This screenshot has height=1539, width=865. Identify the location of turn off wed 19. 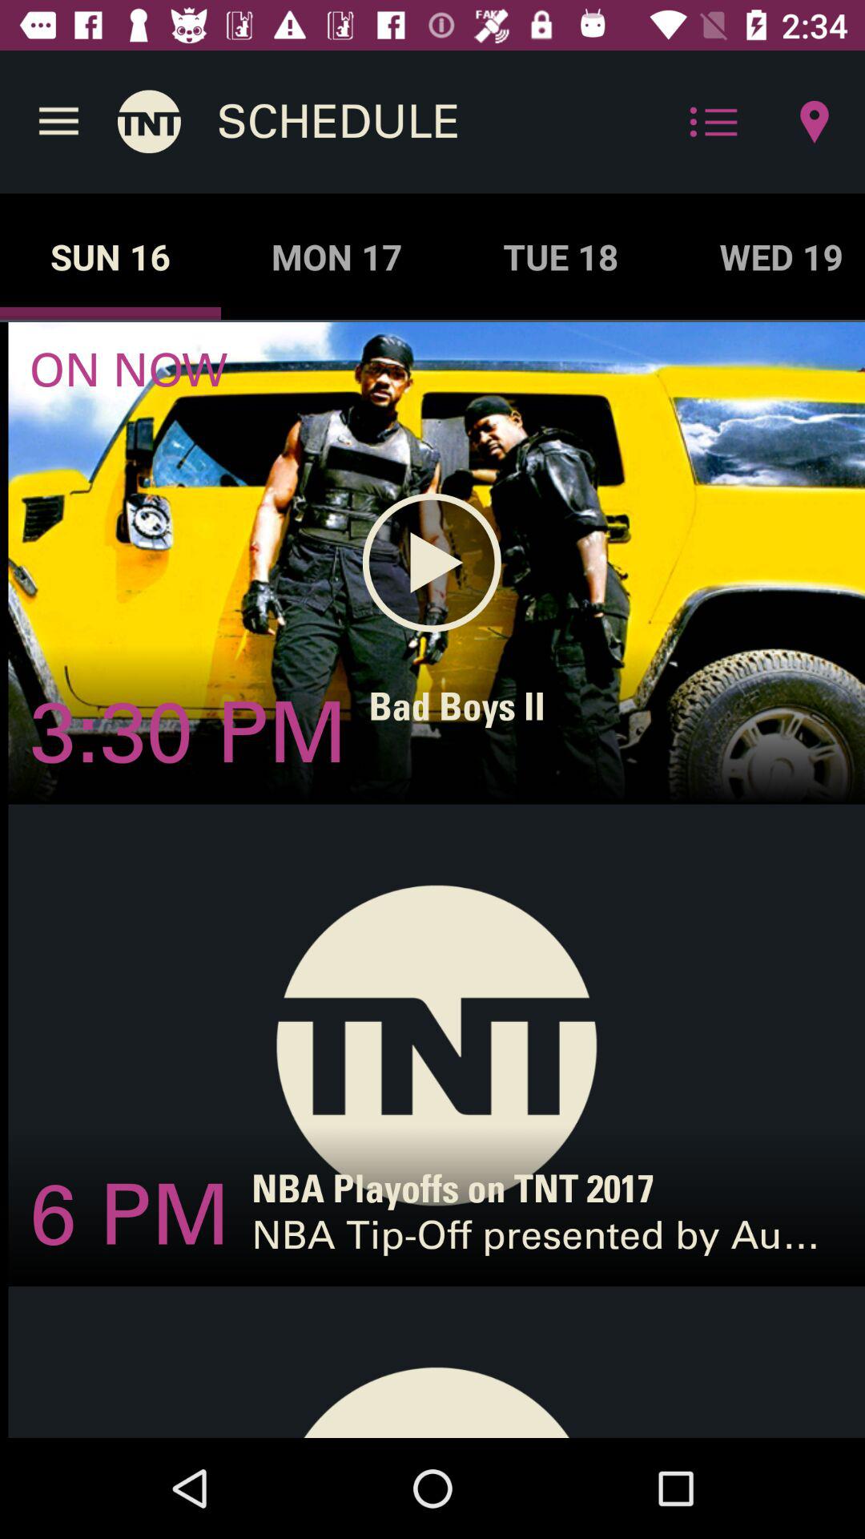
(767, 256).